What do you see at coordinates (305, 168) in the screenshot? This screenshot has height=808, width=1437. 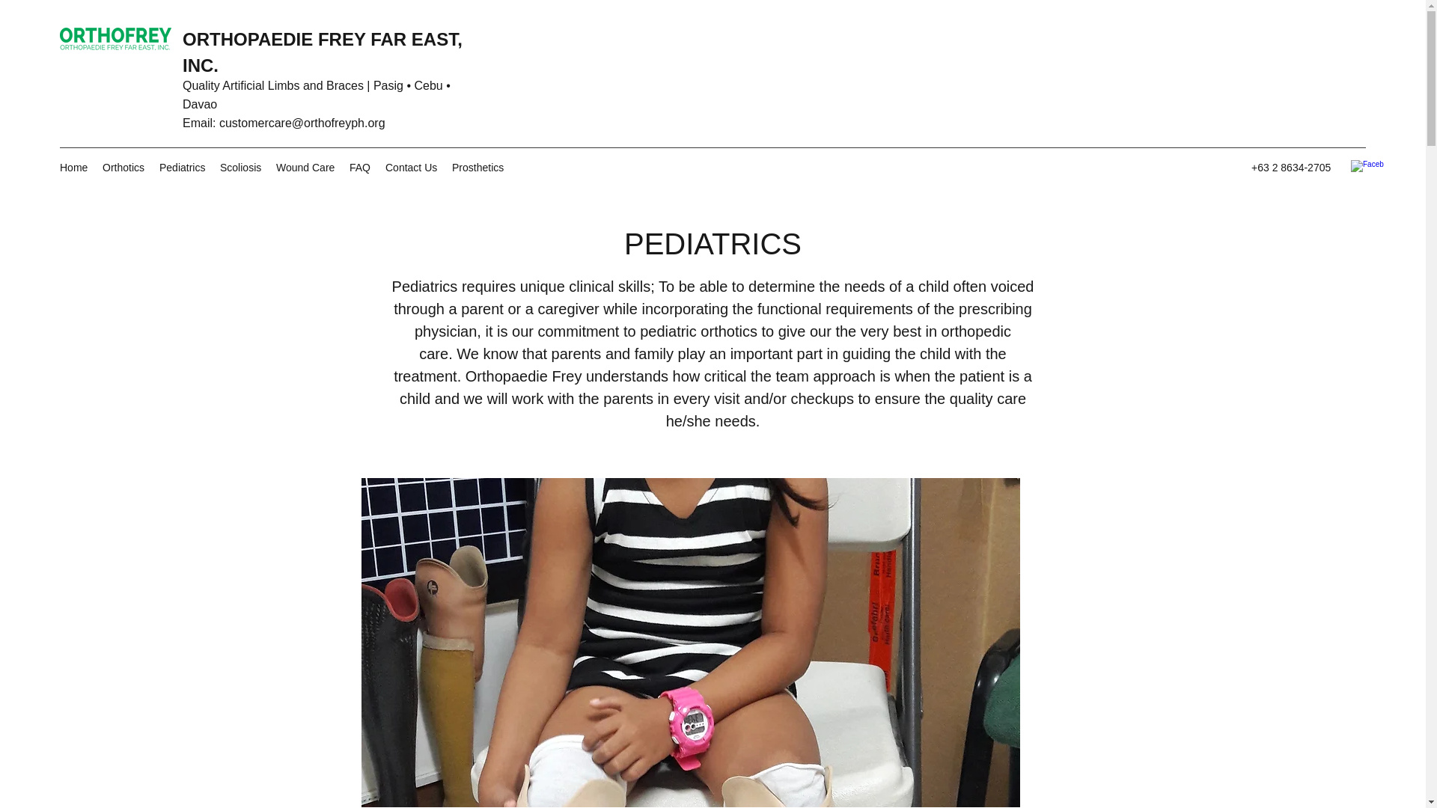 I see `Wound Care` at bounding box center [305, 168].